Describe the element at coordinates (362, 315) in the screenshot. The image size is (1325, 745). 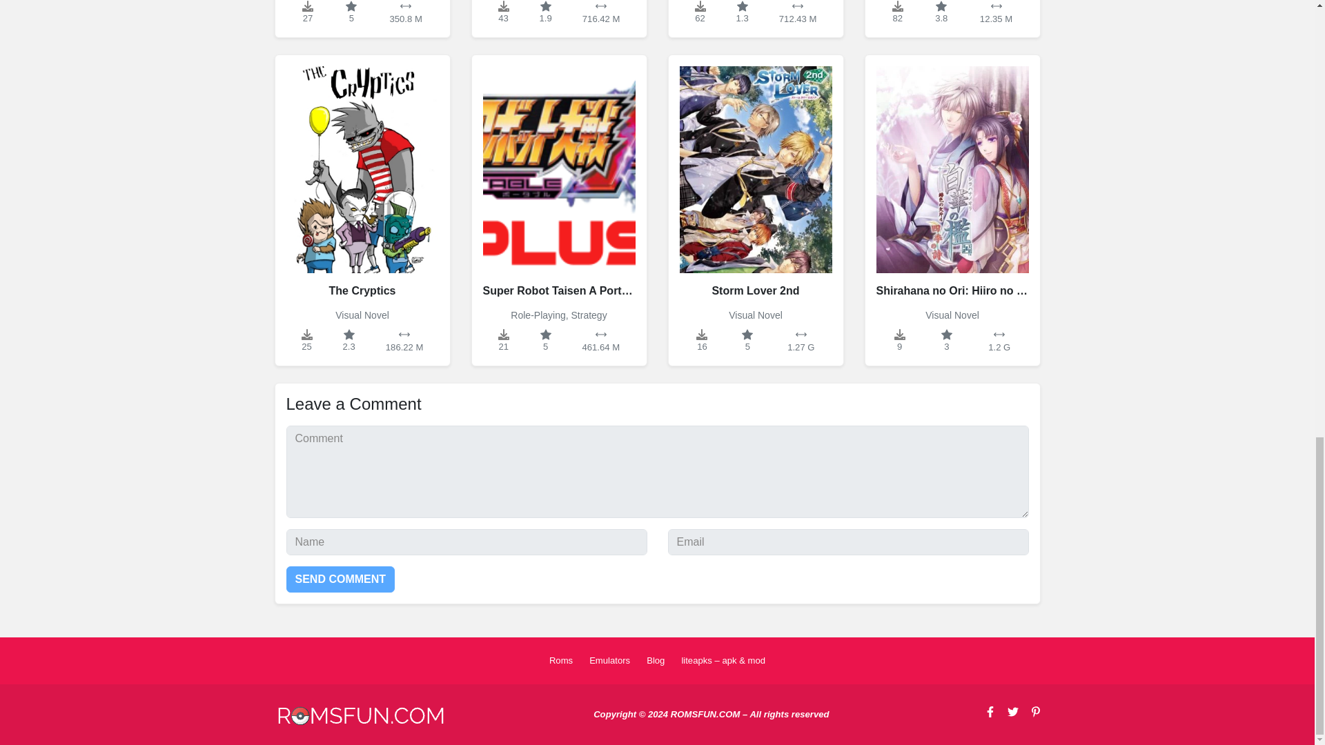
I see `Visual Novel` at that location.